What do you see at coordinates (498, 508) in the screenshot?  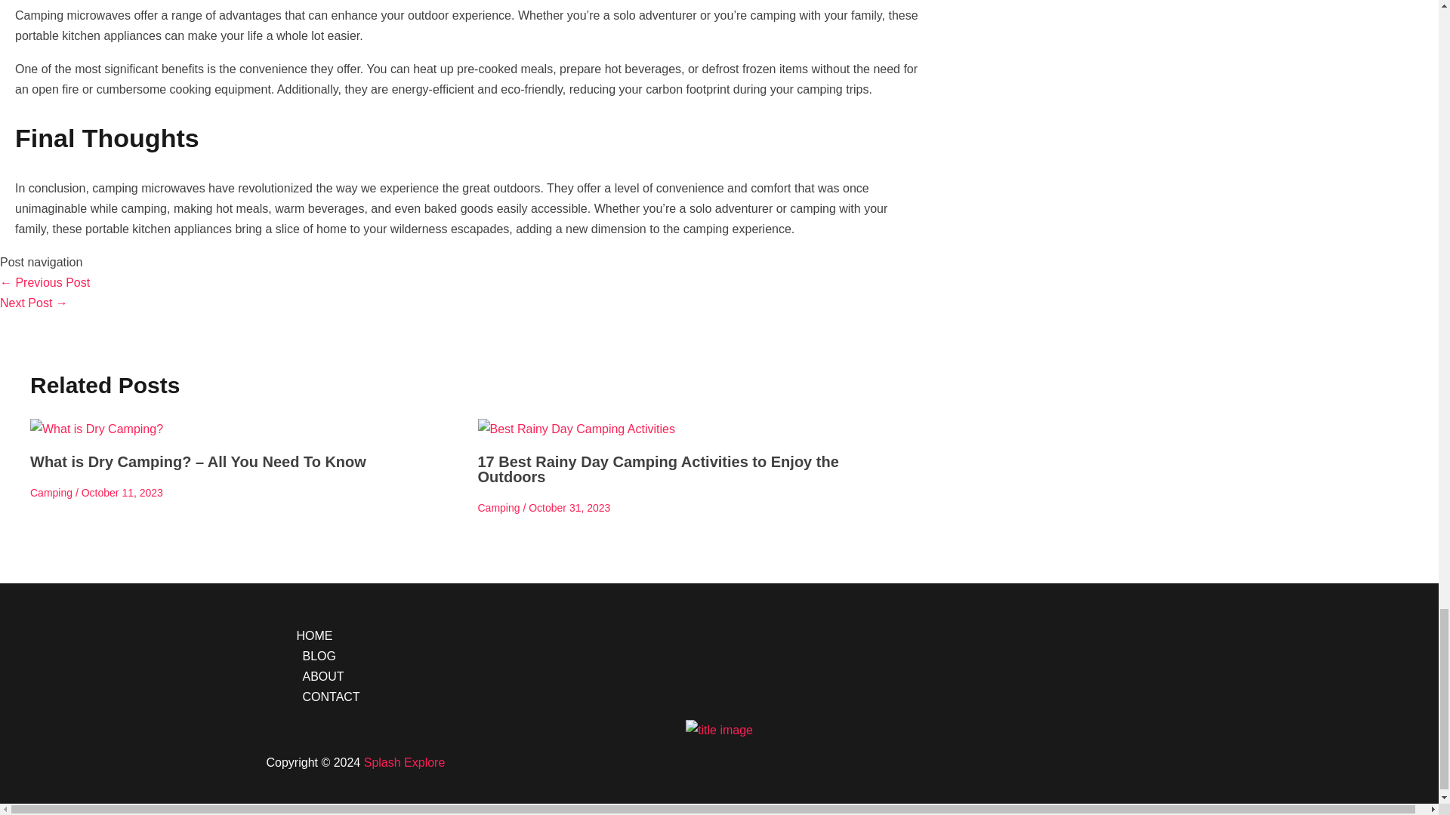 I see `Camping` at bounding box center [498, 508].